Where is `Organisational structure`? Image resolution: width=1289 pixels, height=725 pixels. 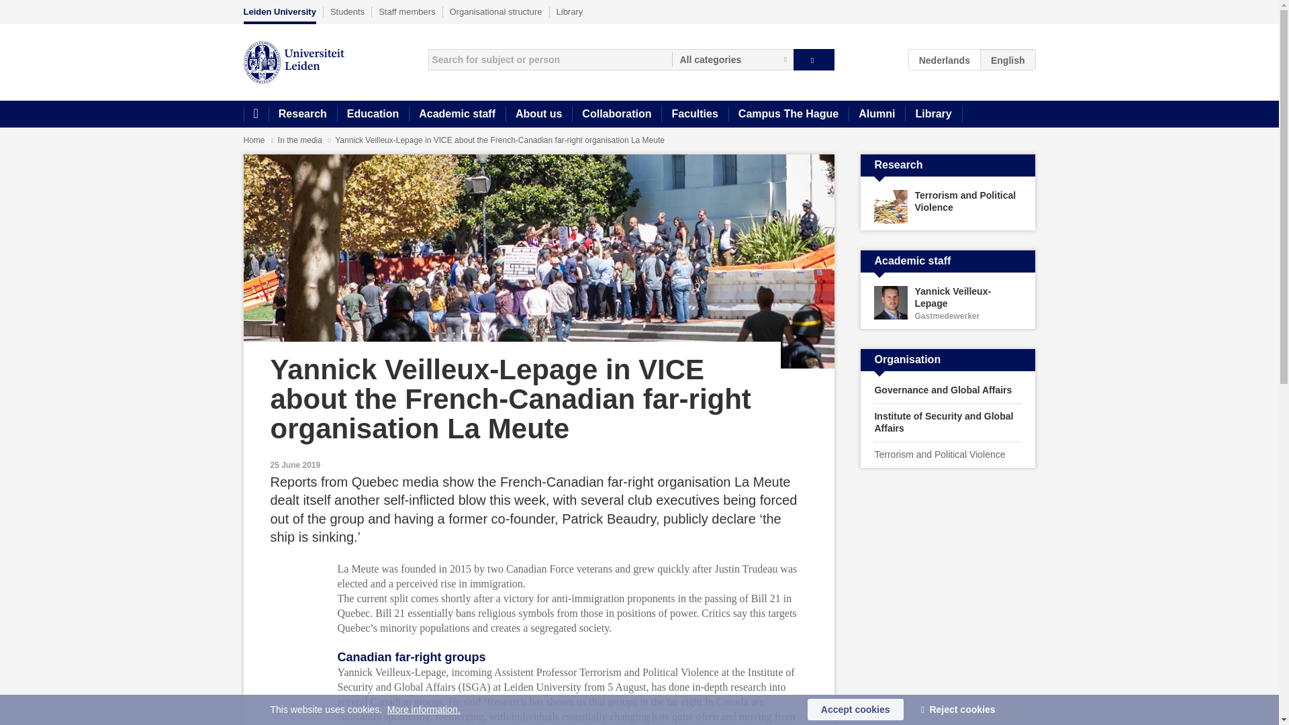
Organisational structure is located at coordinates (496, 11).